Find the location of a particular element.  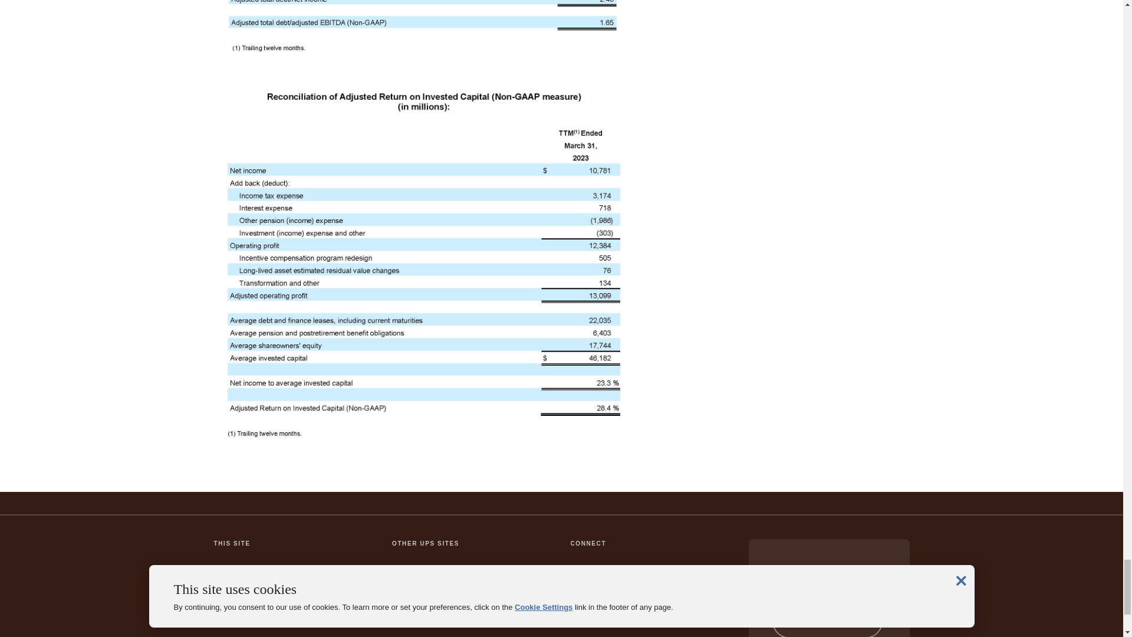

Facebook is located at coordinates (583, 591).